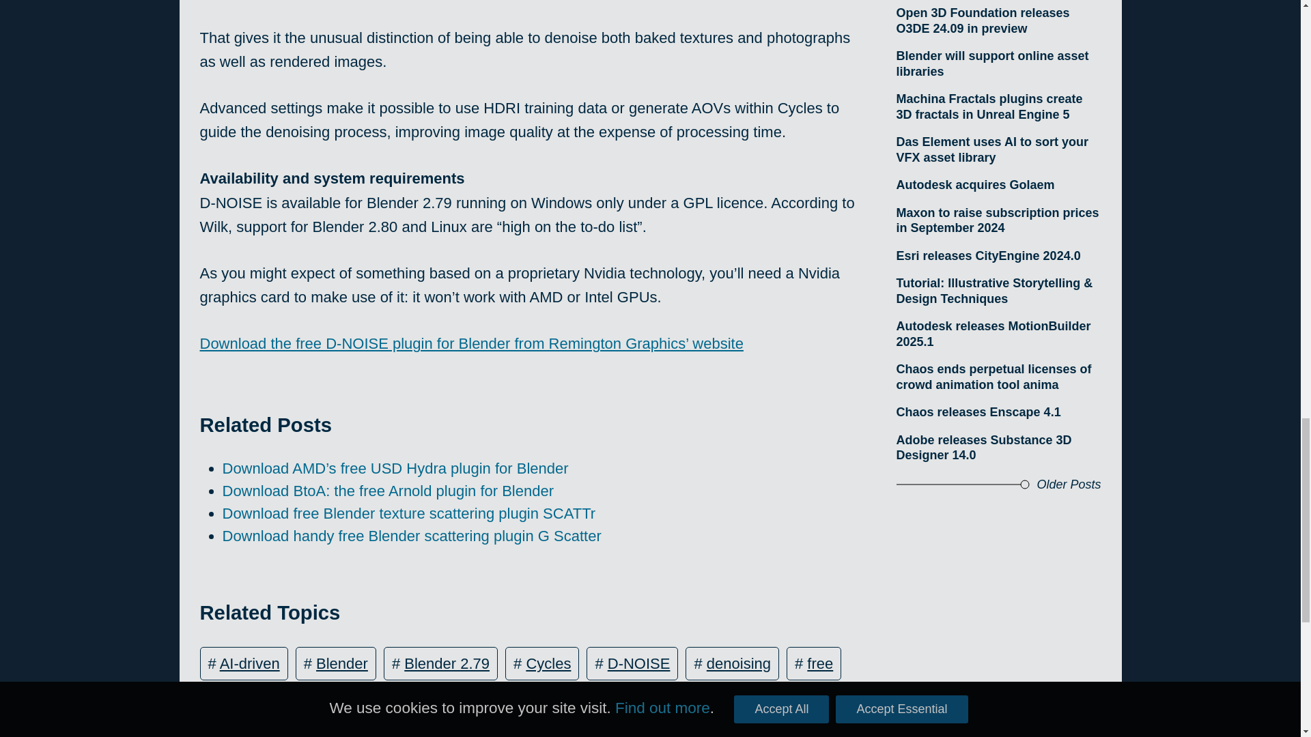  What do you see at coordinates (635, 700) in the screenshot?
I see `image editor` at bounding box center [635, 700].